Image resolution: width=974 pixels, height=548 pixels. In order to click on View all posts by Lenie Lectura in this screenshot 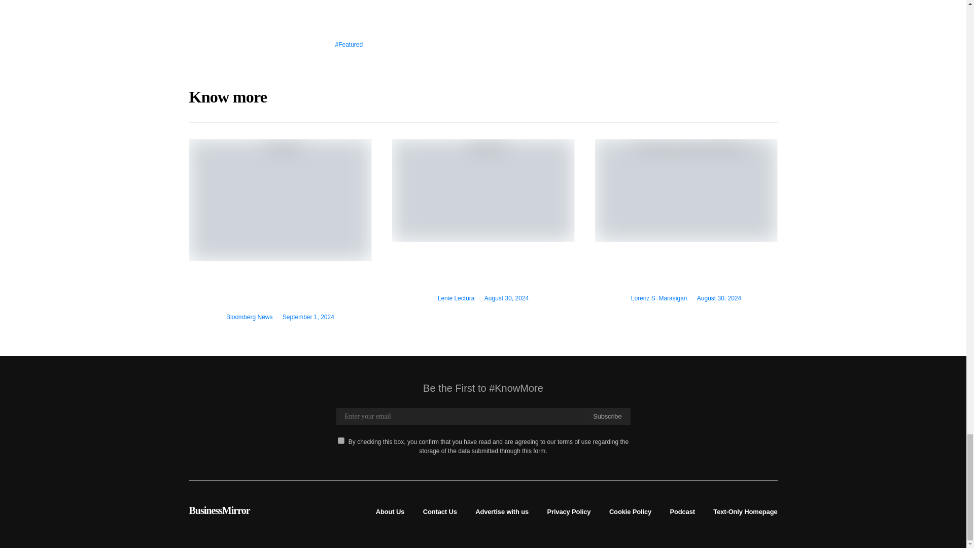, I will do `click(456, 298)`.